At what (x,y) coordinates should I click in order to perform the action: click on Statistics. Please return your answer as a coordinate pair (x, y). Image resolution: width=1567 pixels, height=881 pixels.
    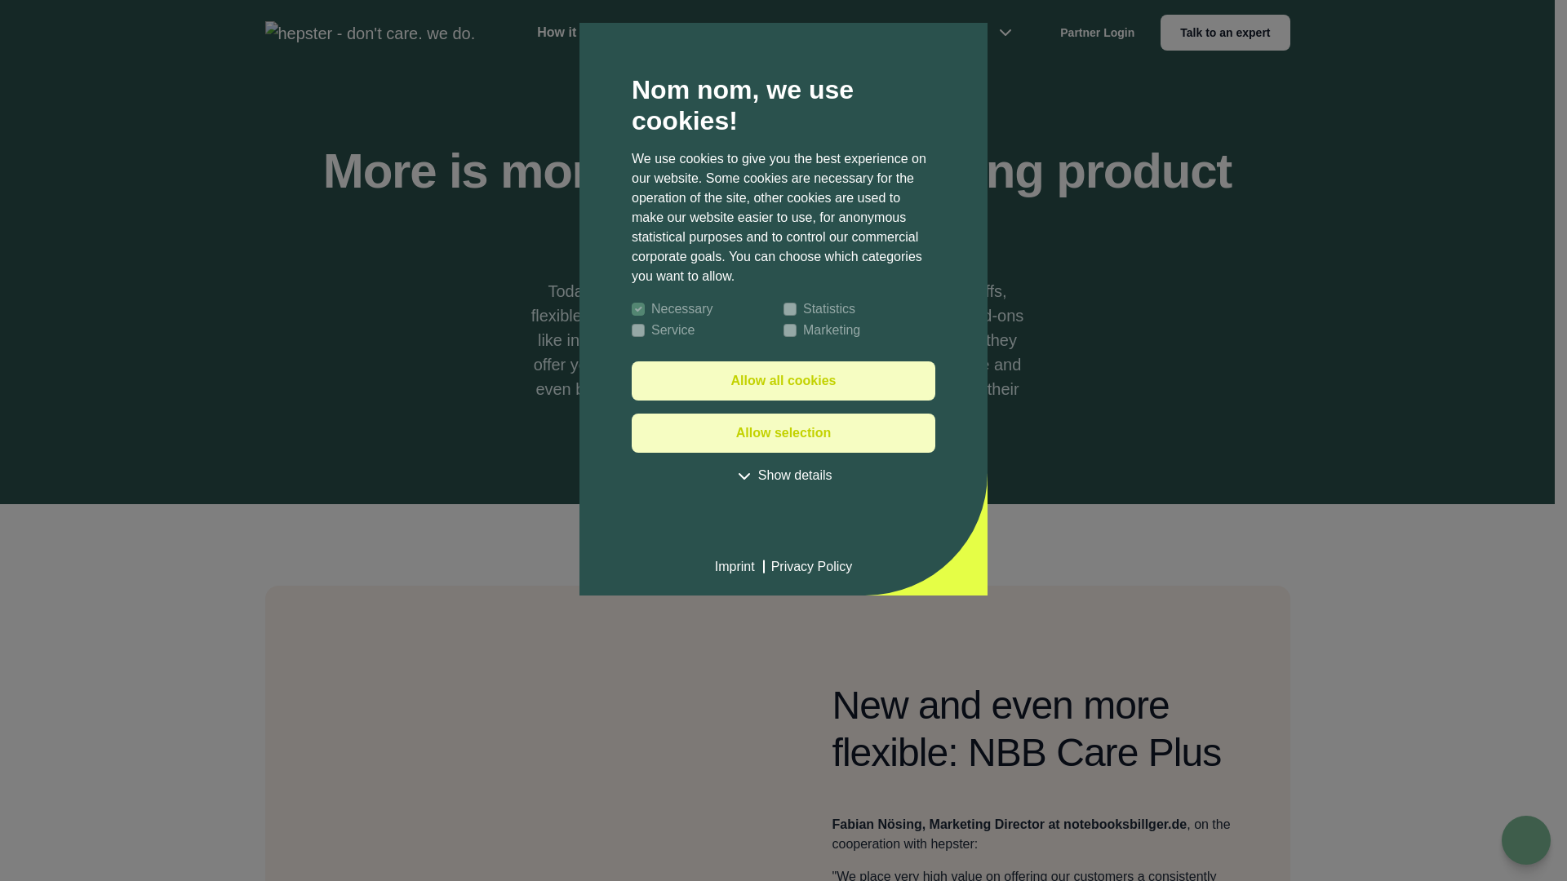
    Looking at the image, I should click on (790, 308).